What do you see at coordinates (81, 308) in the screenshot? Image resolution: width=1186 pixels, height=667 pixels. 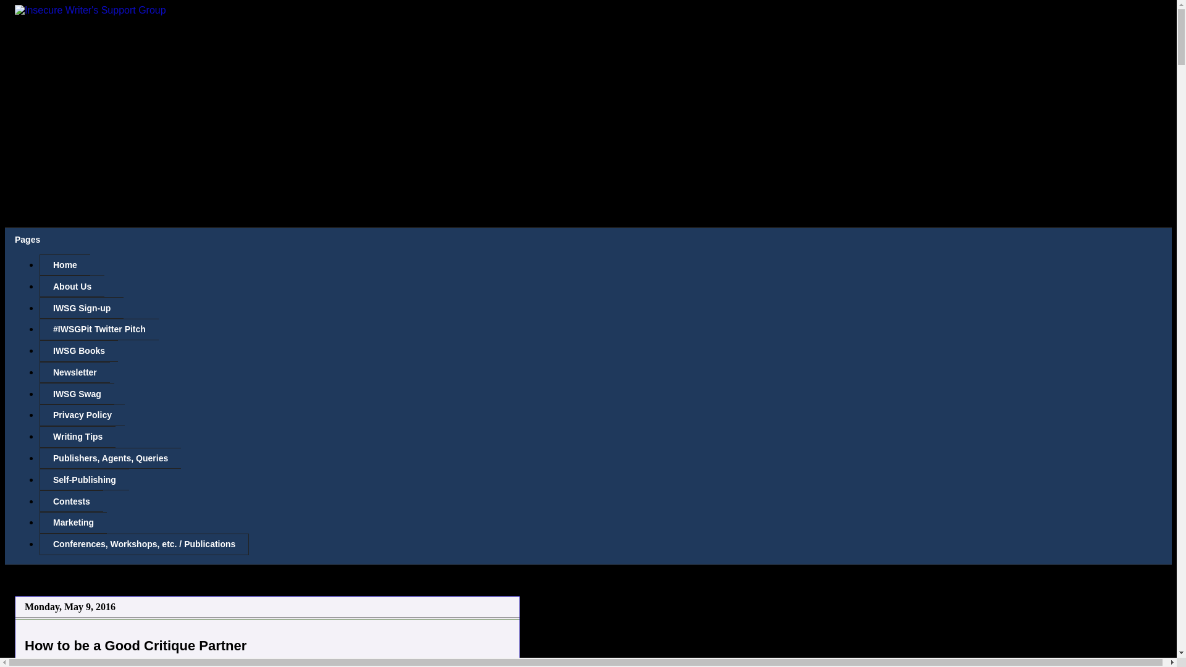 I see `IWSG Sign-up` at bounding box center [81, 308].